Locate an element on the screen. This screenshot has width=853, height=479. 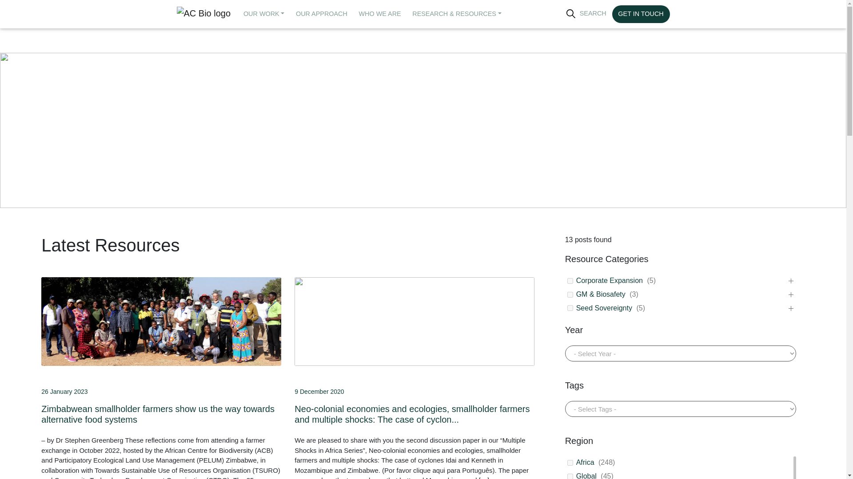
on is located at coordinates (570, 308).